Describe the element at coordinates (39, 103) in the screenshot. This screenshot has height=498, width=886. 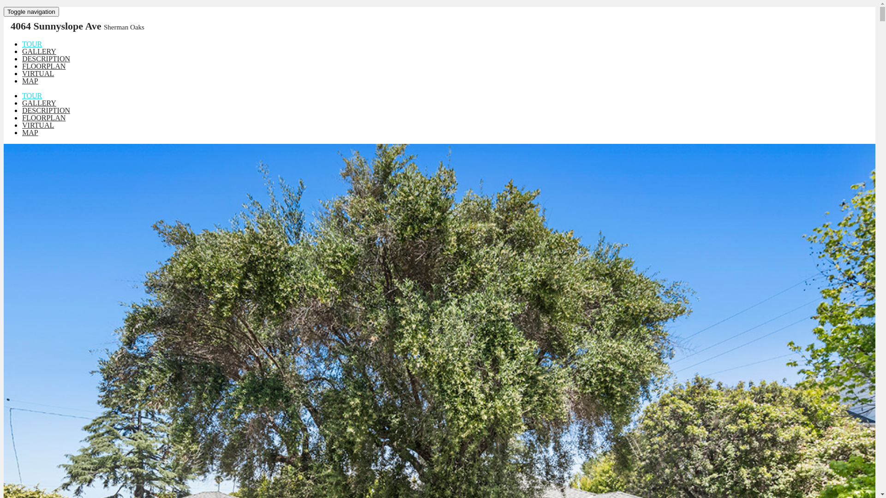
I see `GALLERY` at that location.